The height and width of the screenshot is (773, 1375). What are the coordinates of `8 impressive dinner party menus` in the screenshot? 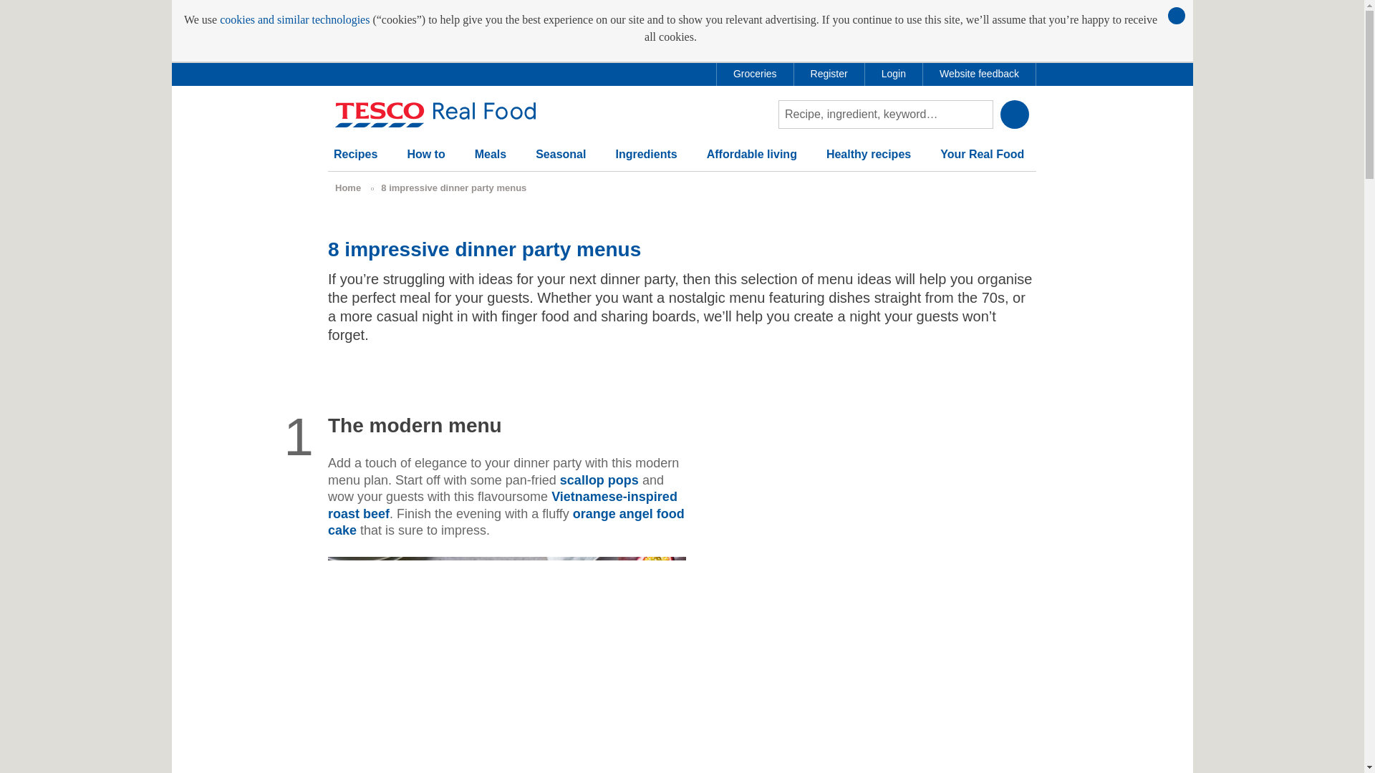 It's located at (453, 188).